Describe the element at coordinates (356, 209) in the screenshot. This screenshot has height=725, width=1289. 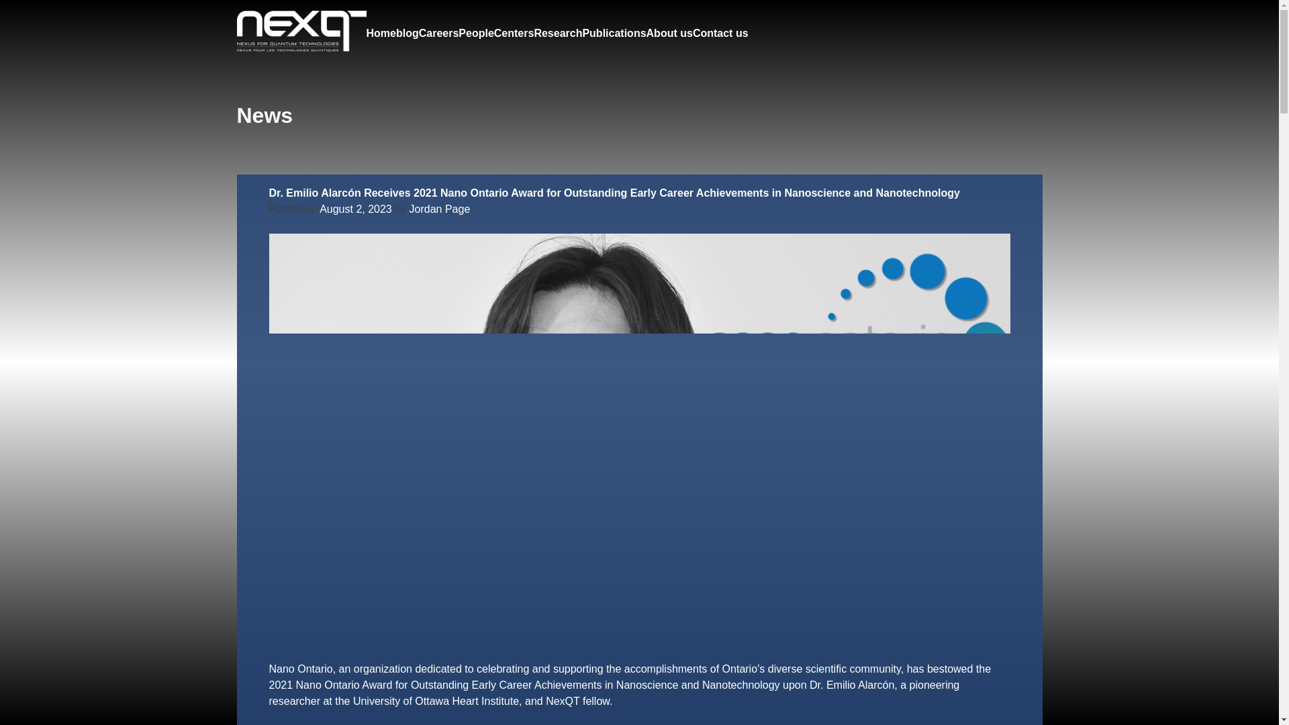
I see `August 2, 2023` at that location.